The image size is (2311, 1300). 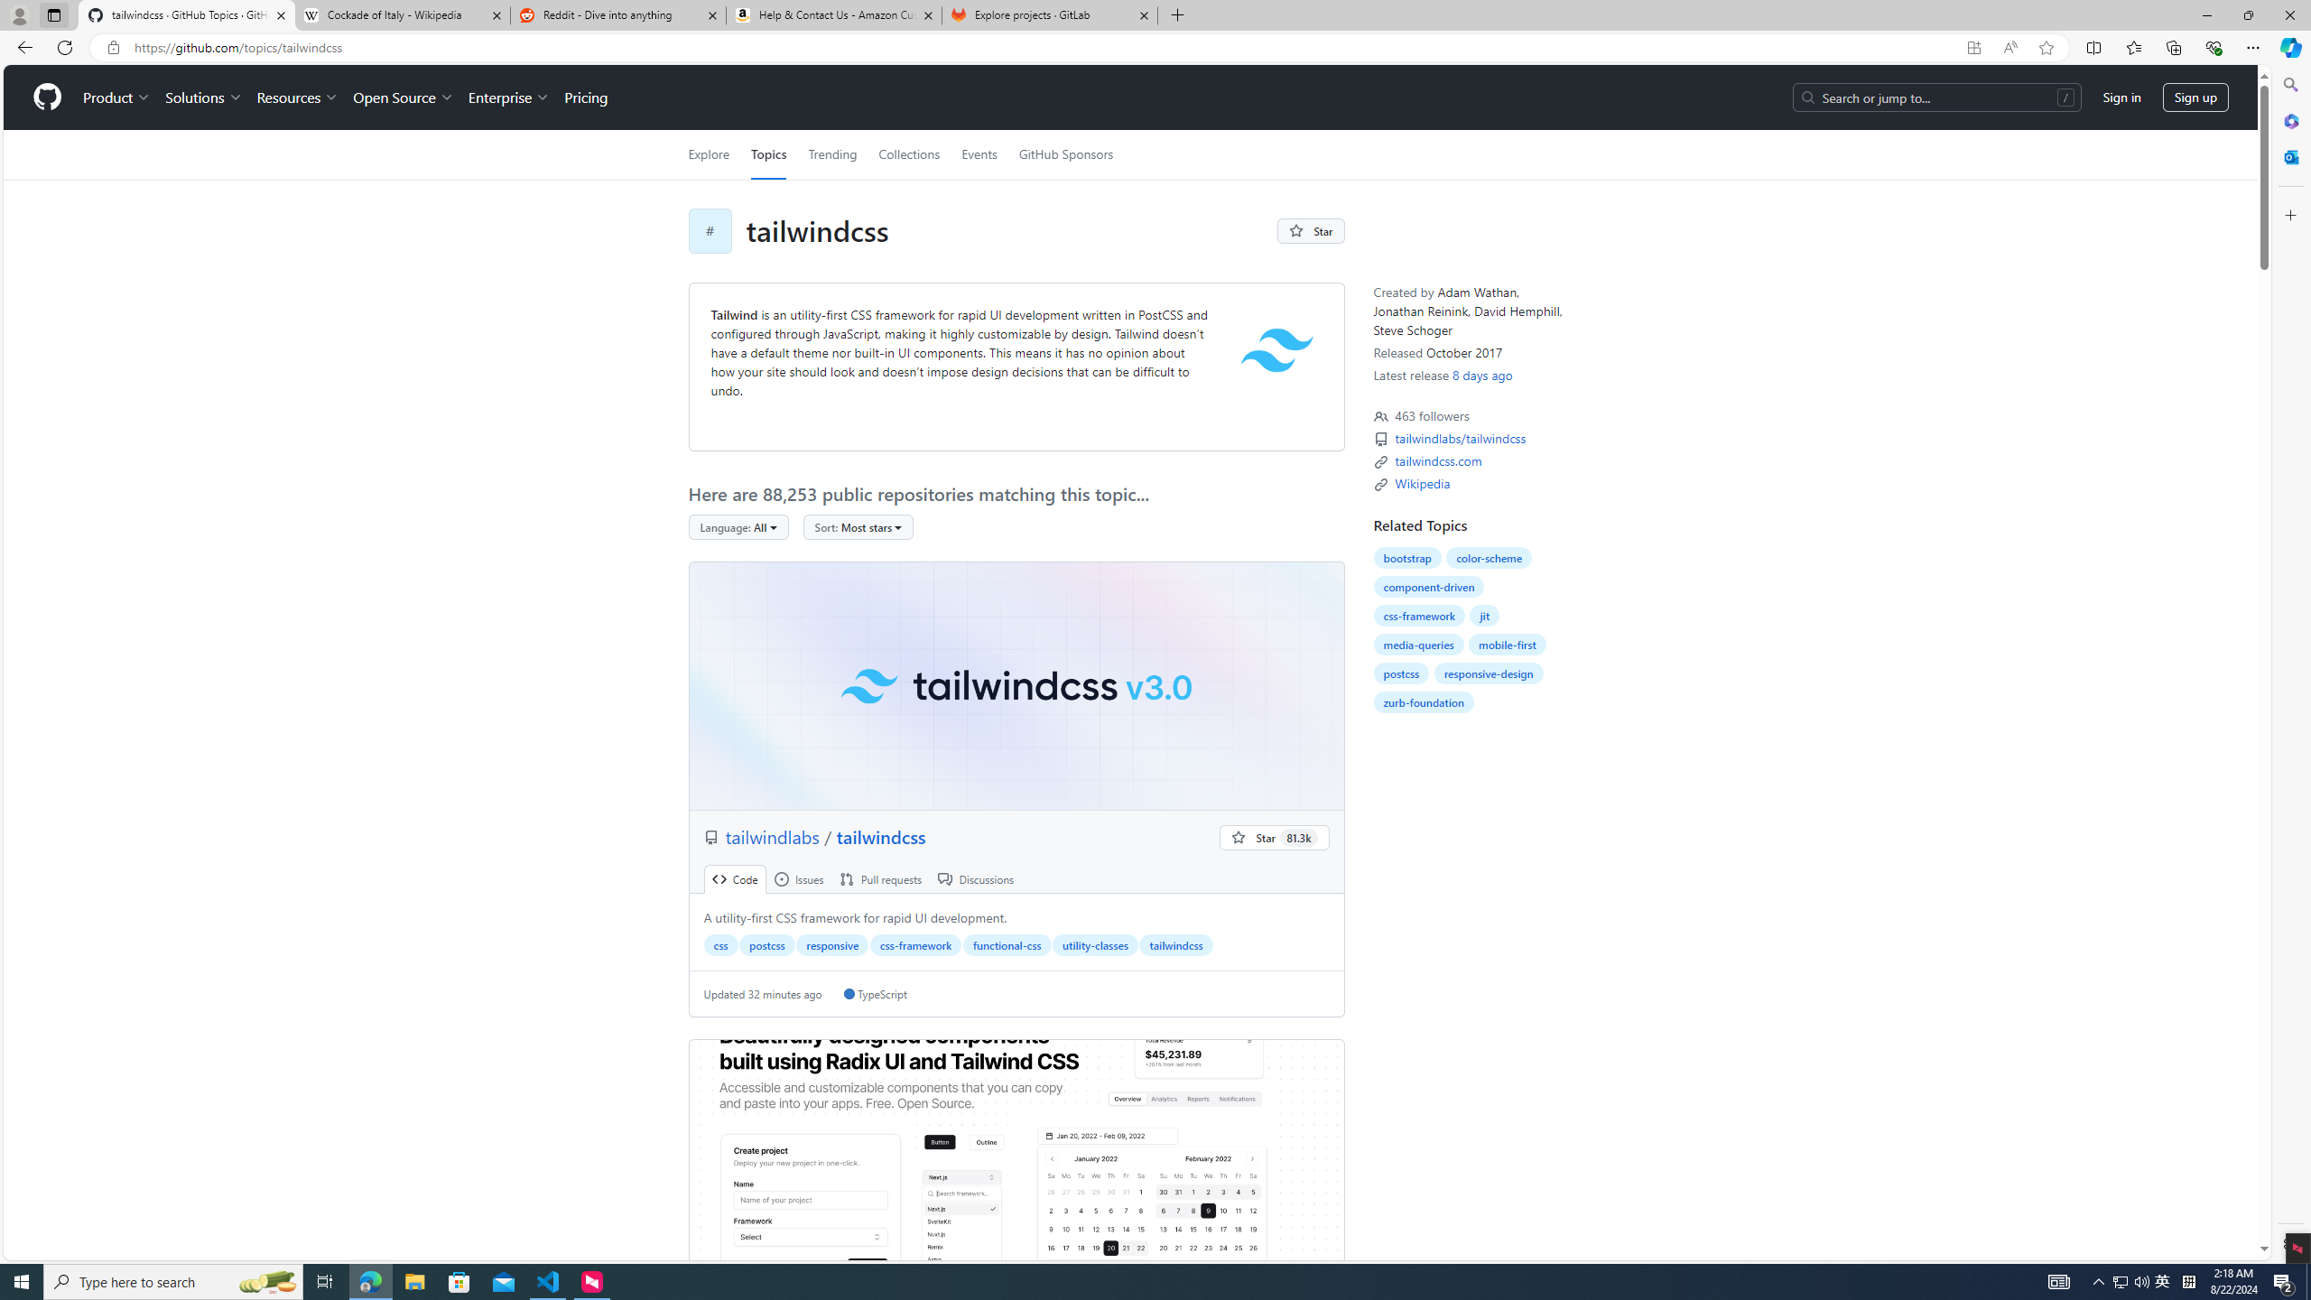 What do you see at coordinates (2195, 97) in the screenshot?
I see `Sign up` at bounding box center [2195, 97].